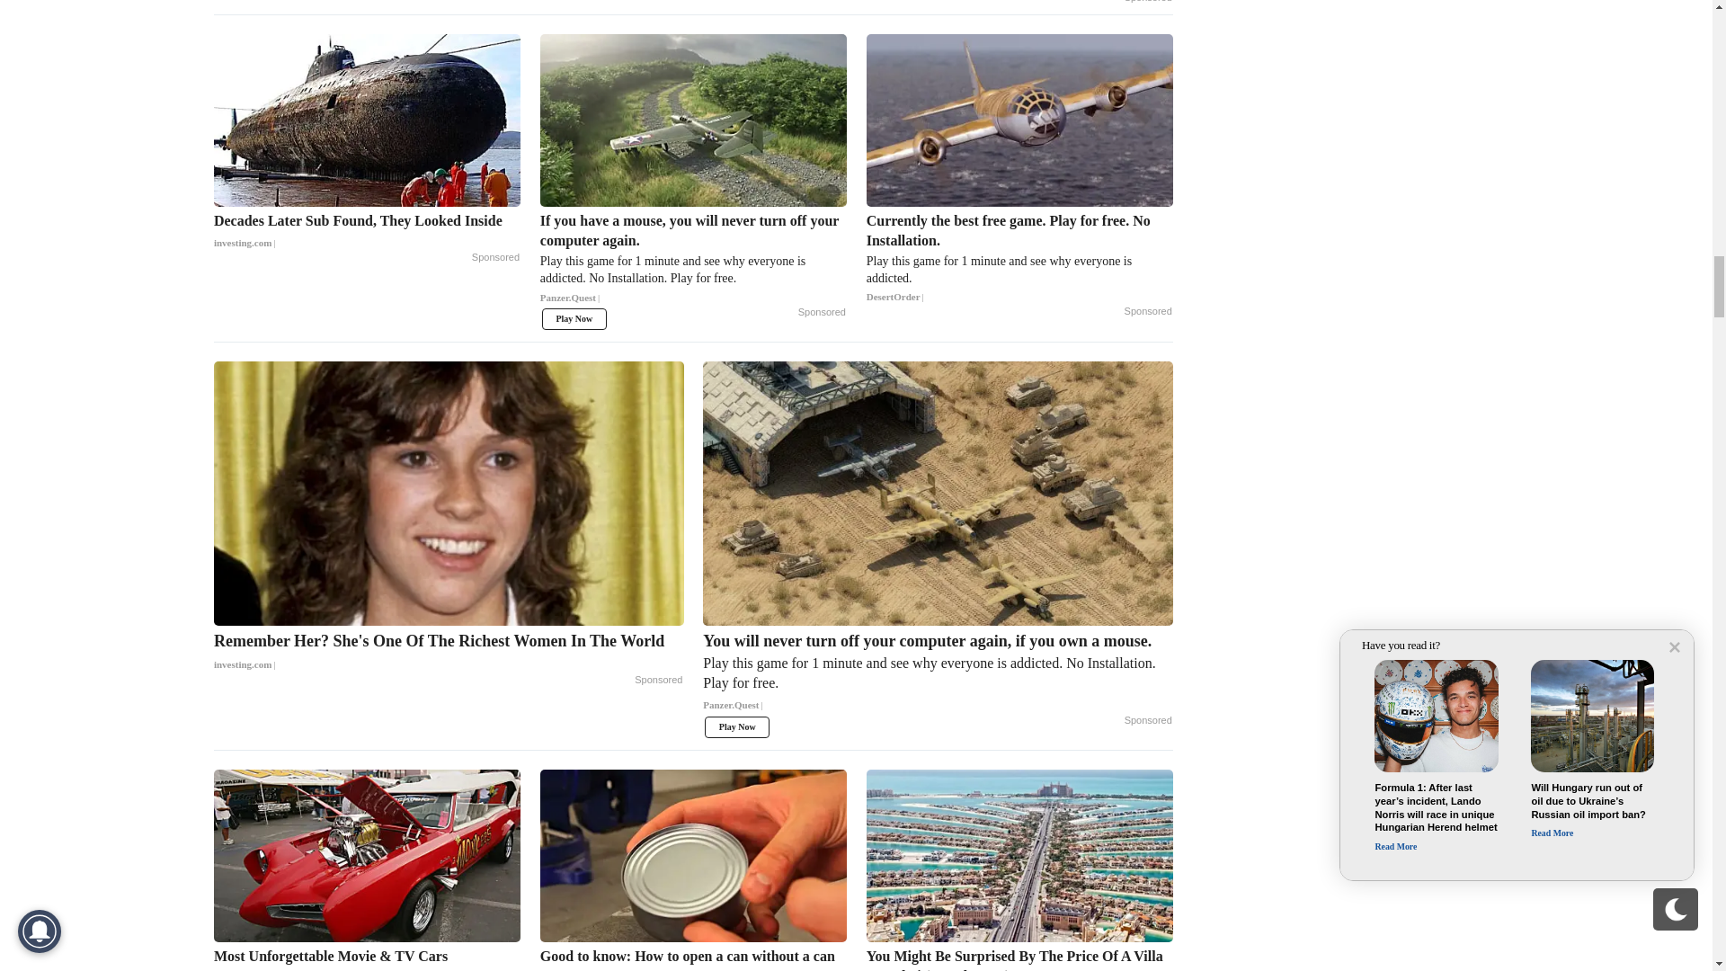 This screenshot has height=971, width=1726. What do you see at coordinates (367, 232) in the screenshot?
I see `Decades Later Sub Found, They Looked Inside` at bounding box center [367, 232].